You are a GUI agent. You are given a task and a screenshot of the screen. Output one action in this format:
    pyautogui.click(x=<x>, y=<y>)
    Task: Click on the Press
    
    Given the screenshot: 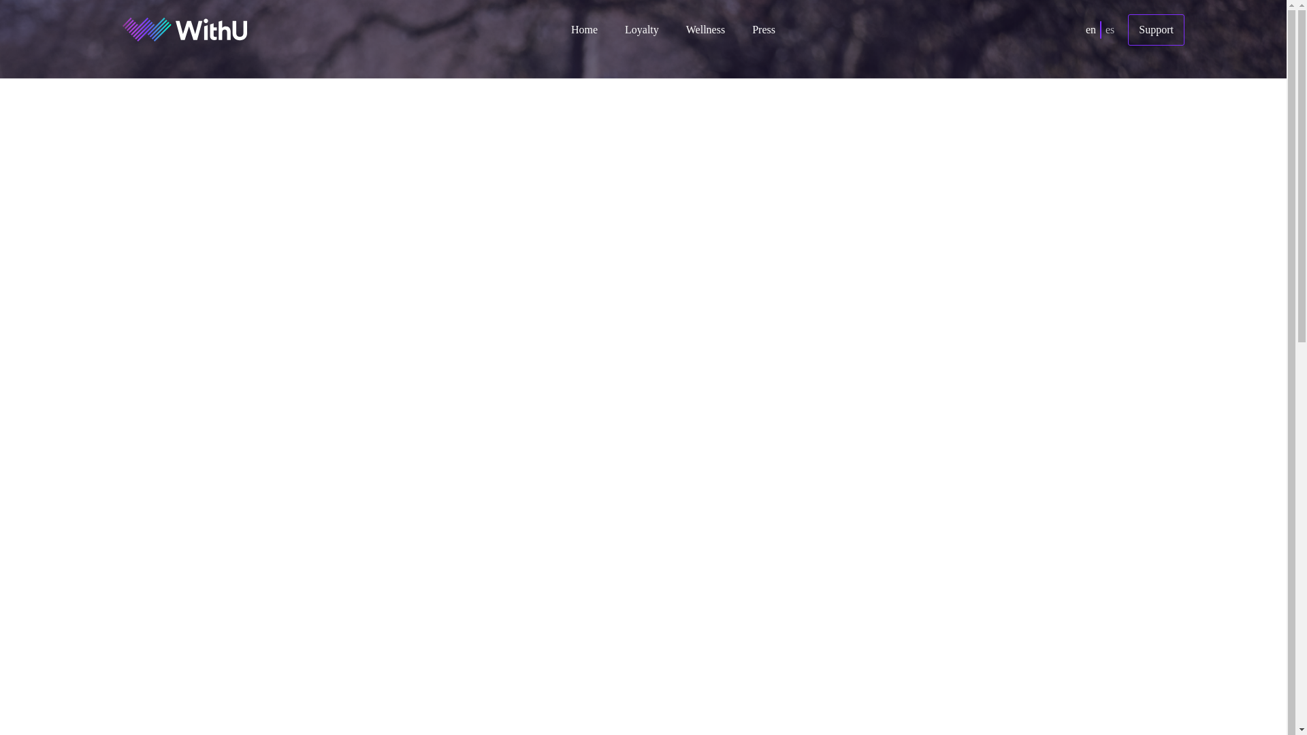 What is the action you would take?
    pyautogui.click(x=764, y=29)
    